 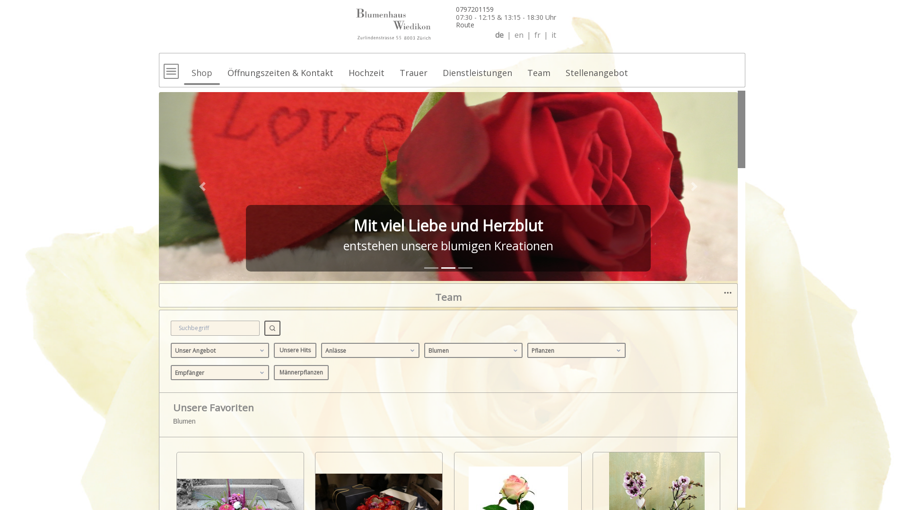 I want to click on Dienstleistungen, so click(x=478, y=68).